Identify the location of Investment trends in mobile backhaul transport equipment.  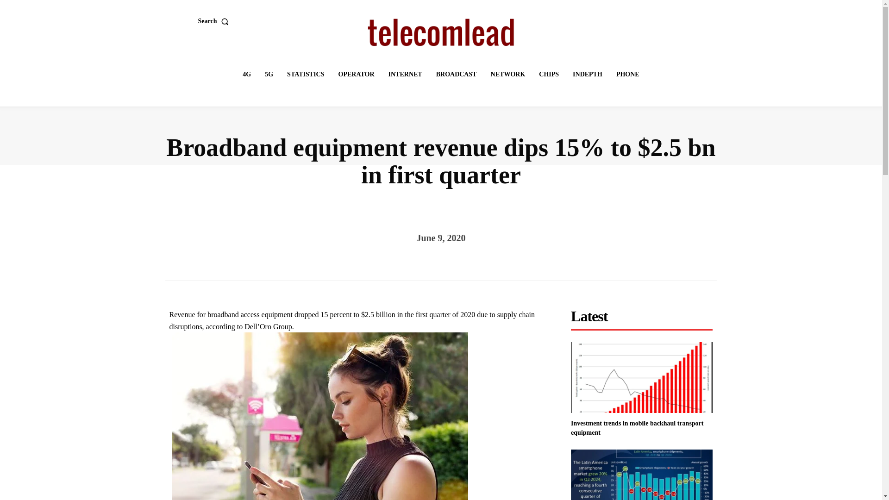
(637, 428).